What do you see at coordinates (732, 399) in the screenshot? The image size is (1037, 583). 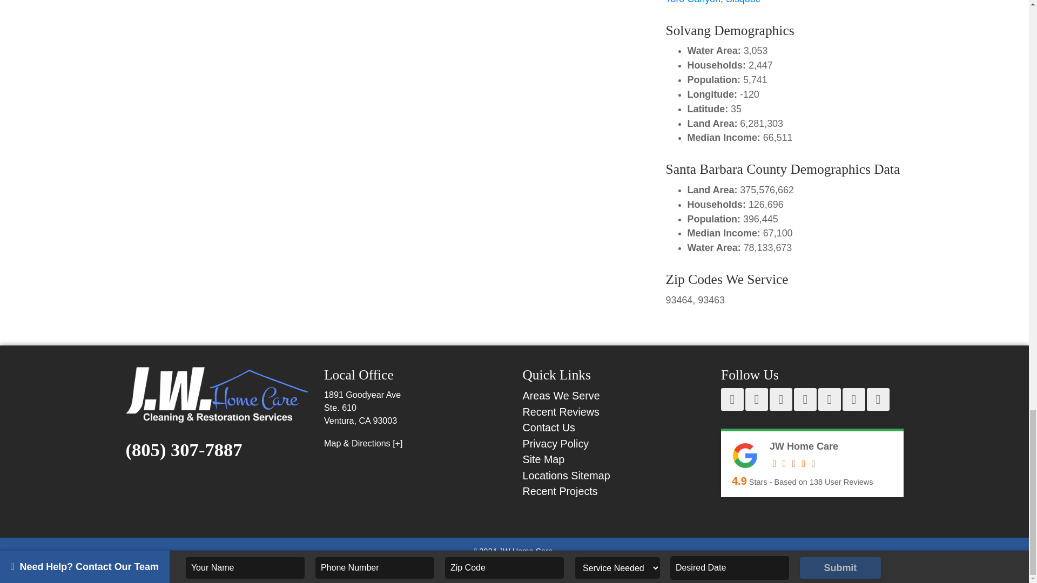 I see `Facebook` at bounding box center [732, 399].